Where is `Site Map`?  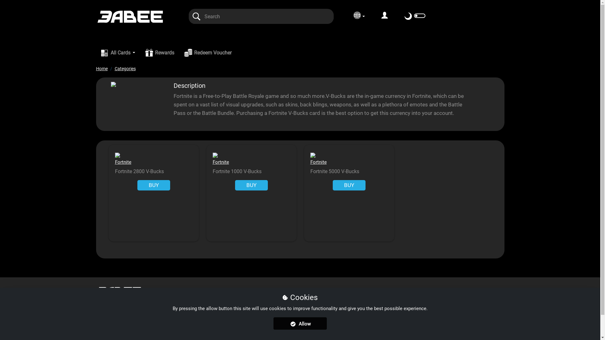 Site Map is located at coordinates (291, 291).